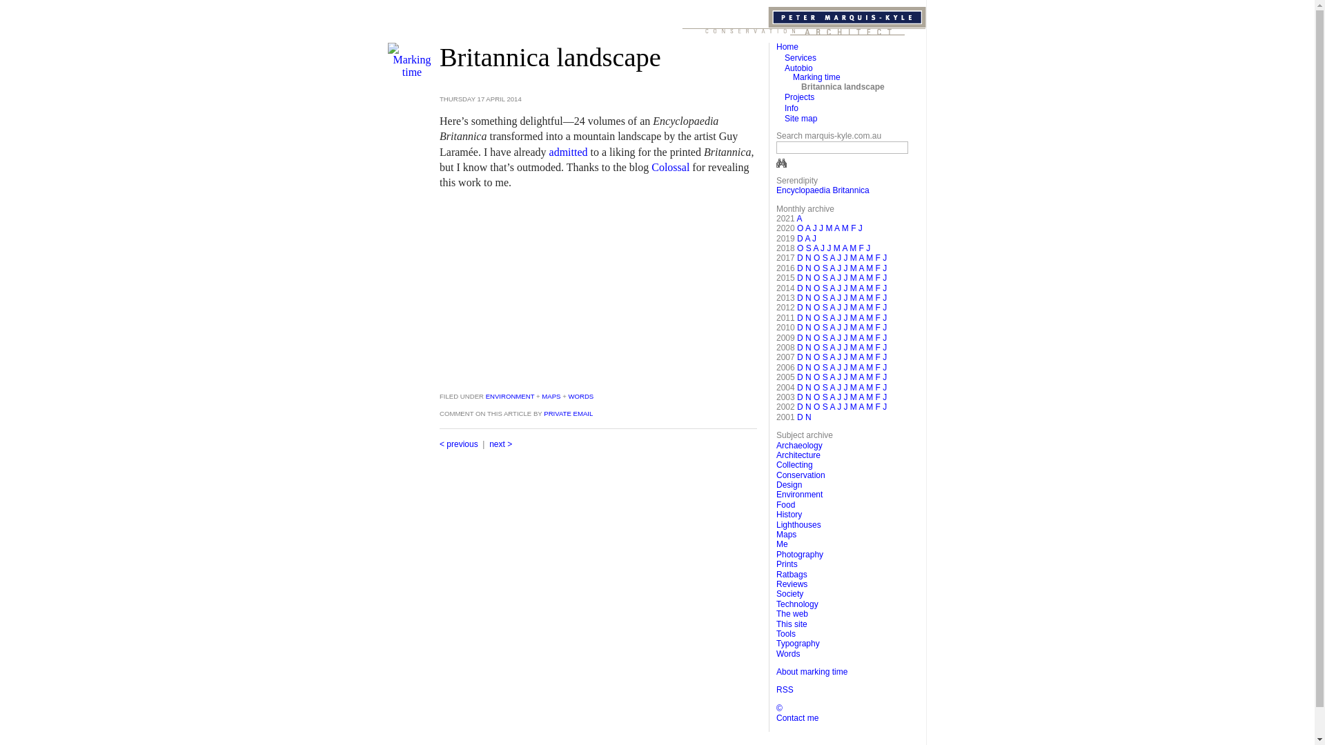  Describe the element at coordinates (839, 338) in the screenshot. I see `J` at that location.